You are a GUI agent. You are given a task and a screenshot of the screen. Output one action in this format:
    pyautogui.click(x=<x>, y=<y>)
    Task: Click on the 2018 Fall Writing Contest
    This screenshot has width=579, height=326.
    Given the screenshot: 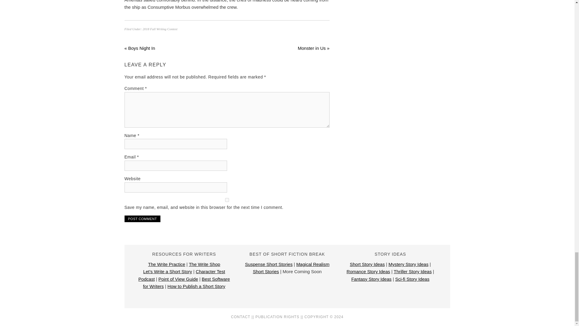 What is the action you would take?
    pyautogui.click(x=160, y=29)
    